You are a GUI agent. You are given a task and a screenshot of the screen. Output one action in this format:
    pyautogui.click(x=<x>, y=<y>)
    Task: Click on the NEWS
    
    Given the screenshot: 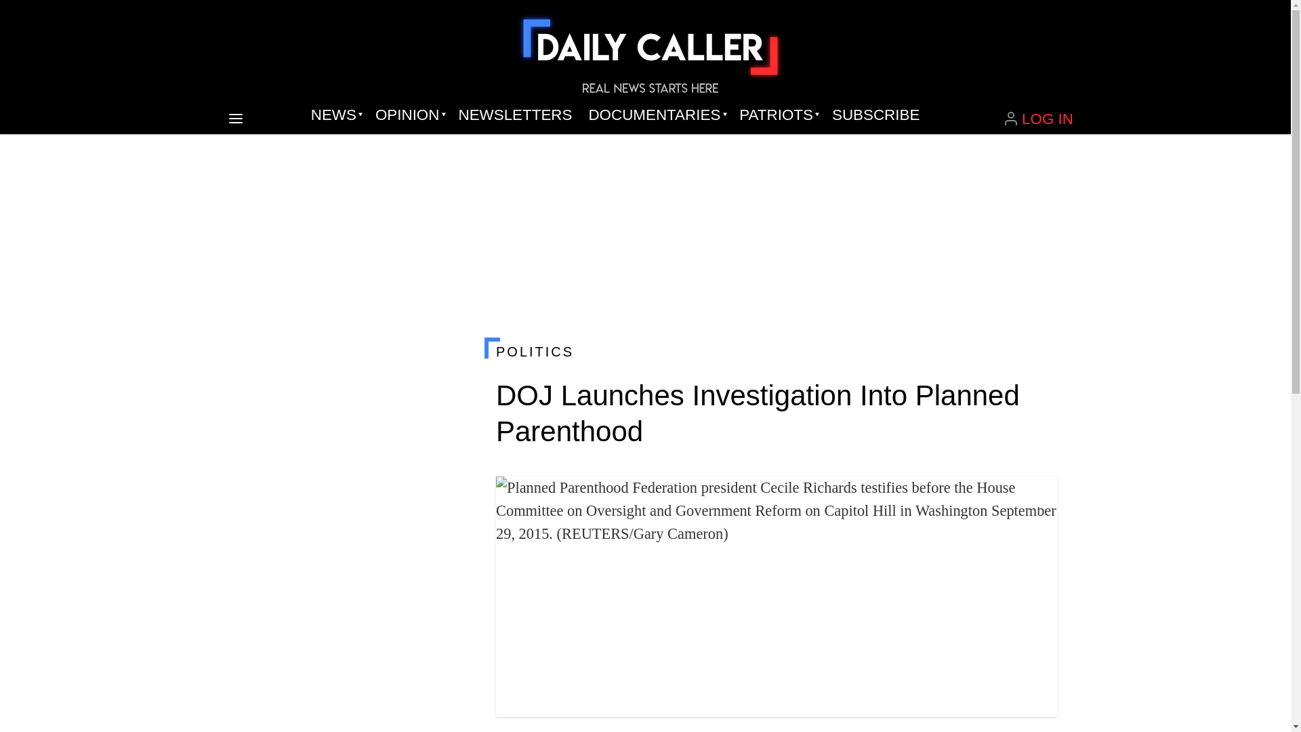 What is the action you would take?
    pyautogui.click(x=335, y=115)
    